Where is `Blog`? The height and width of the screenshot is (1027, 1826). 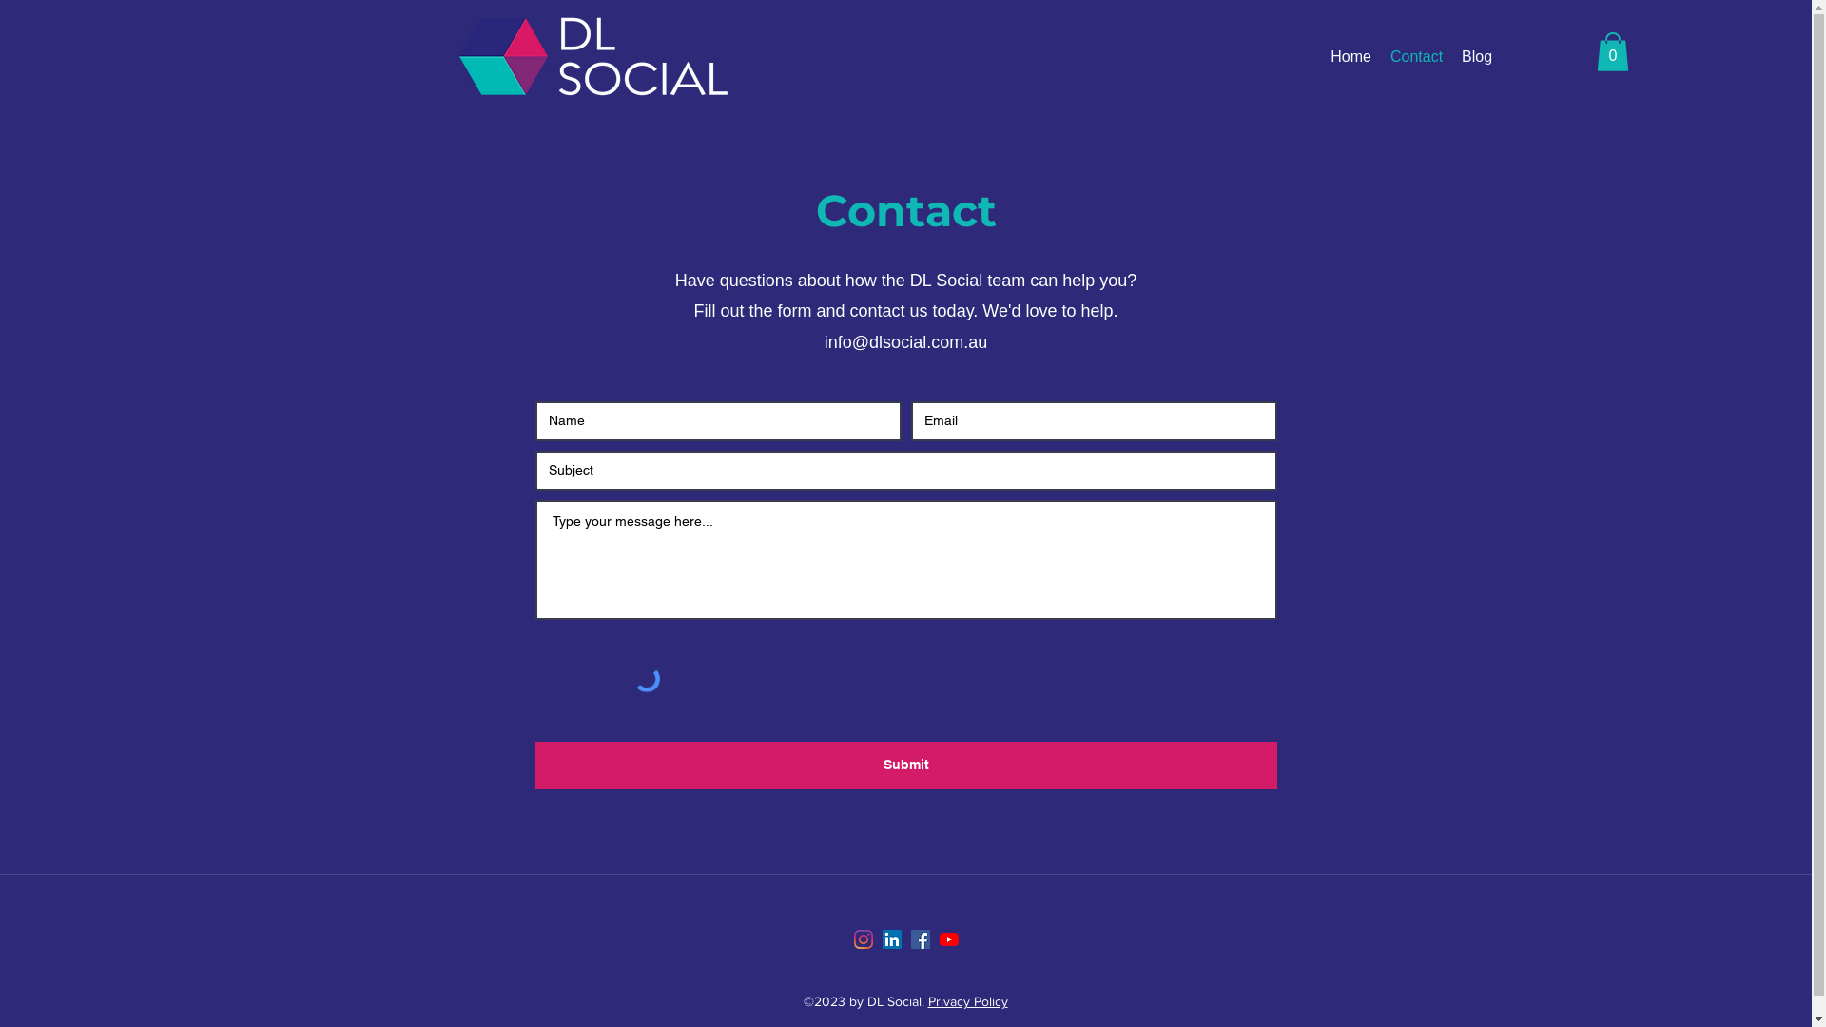 Blog is located at coordinates (1477, 57).